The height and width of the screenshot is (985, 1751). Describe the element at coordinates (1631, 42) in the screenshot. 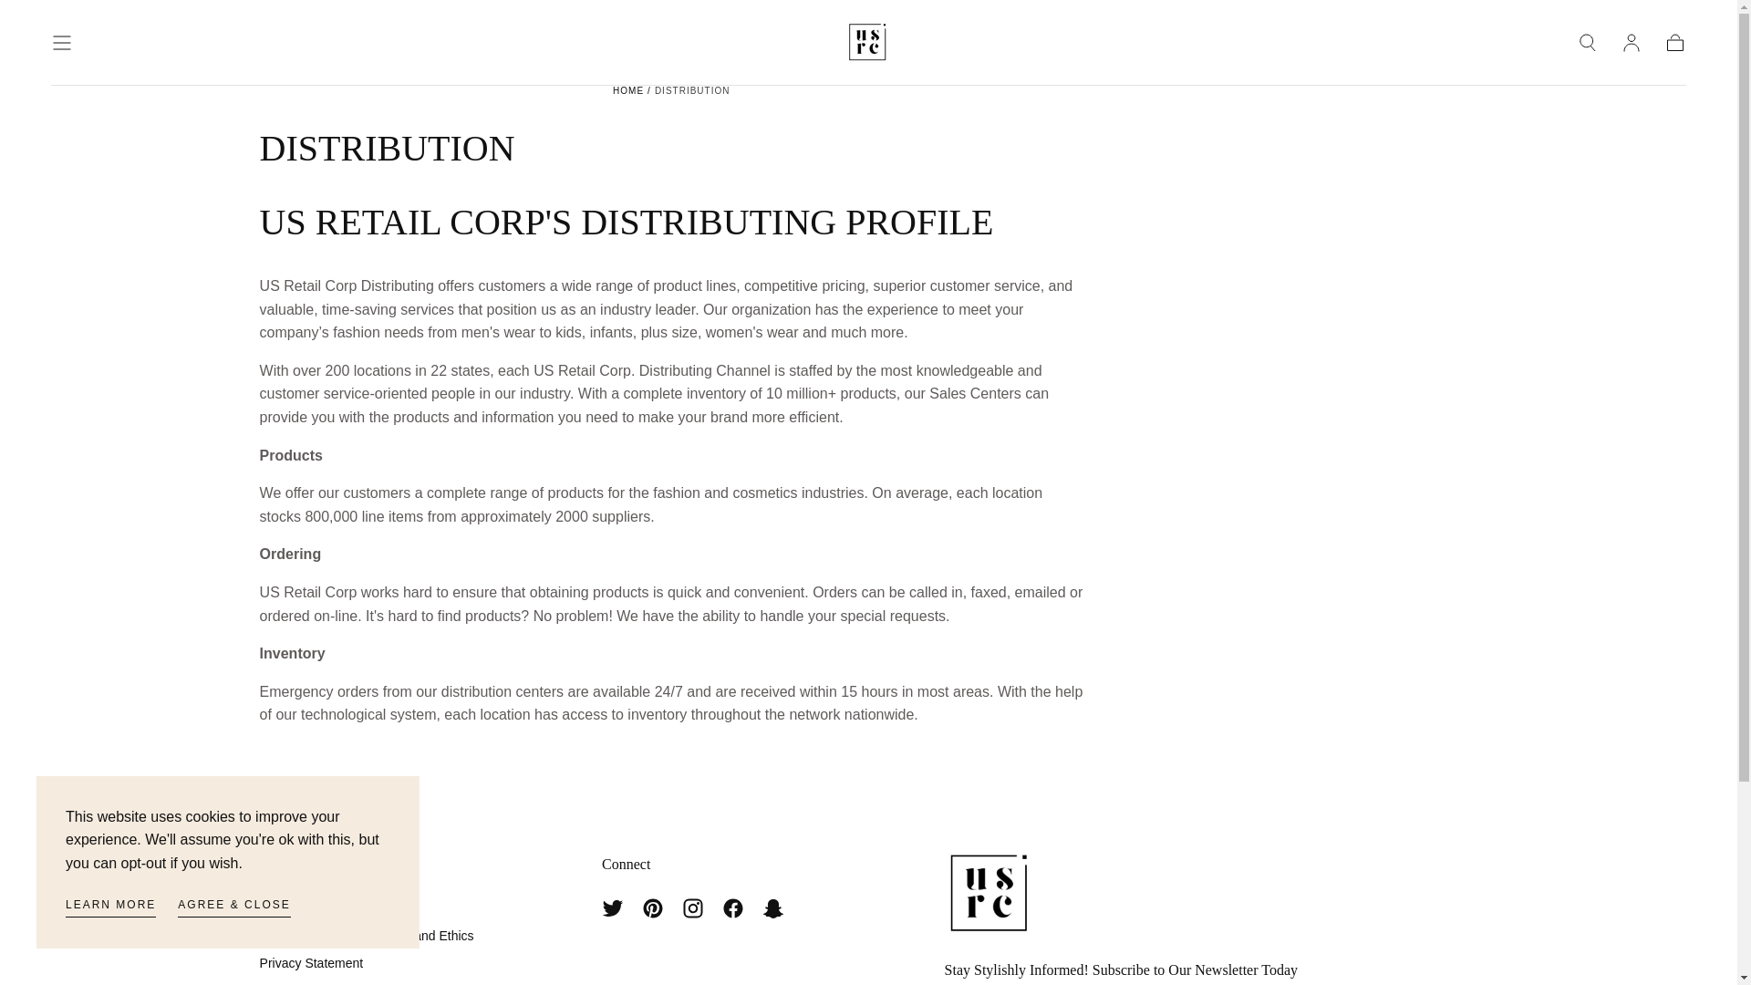

I see `Sign in` at that location.